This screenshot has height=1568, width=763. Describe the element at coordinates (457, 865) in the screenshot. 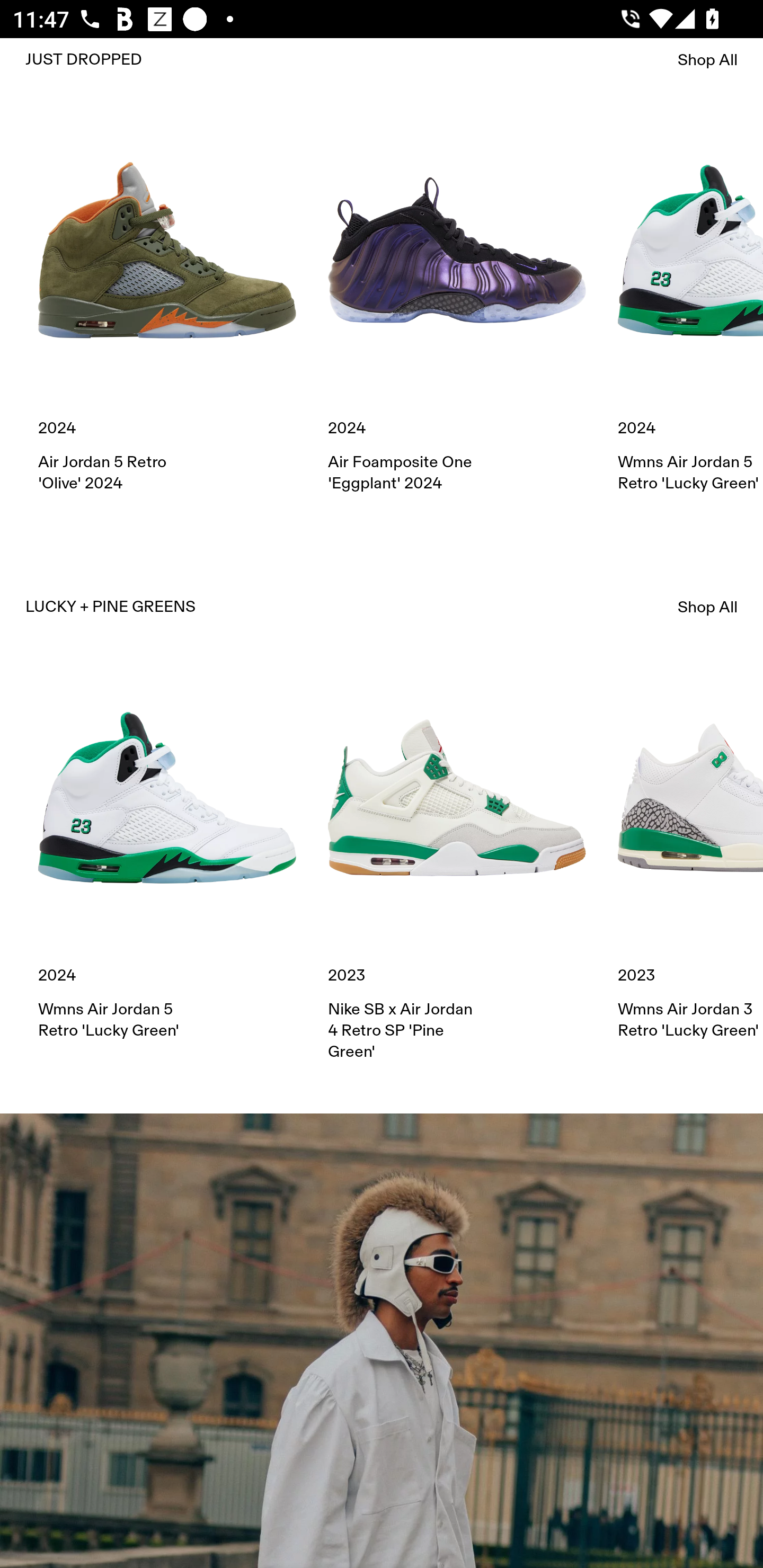

I see `2023 Nike SB x Air Jordan 4 Retro SP 'Pine Green'` at that location.